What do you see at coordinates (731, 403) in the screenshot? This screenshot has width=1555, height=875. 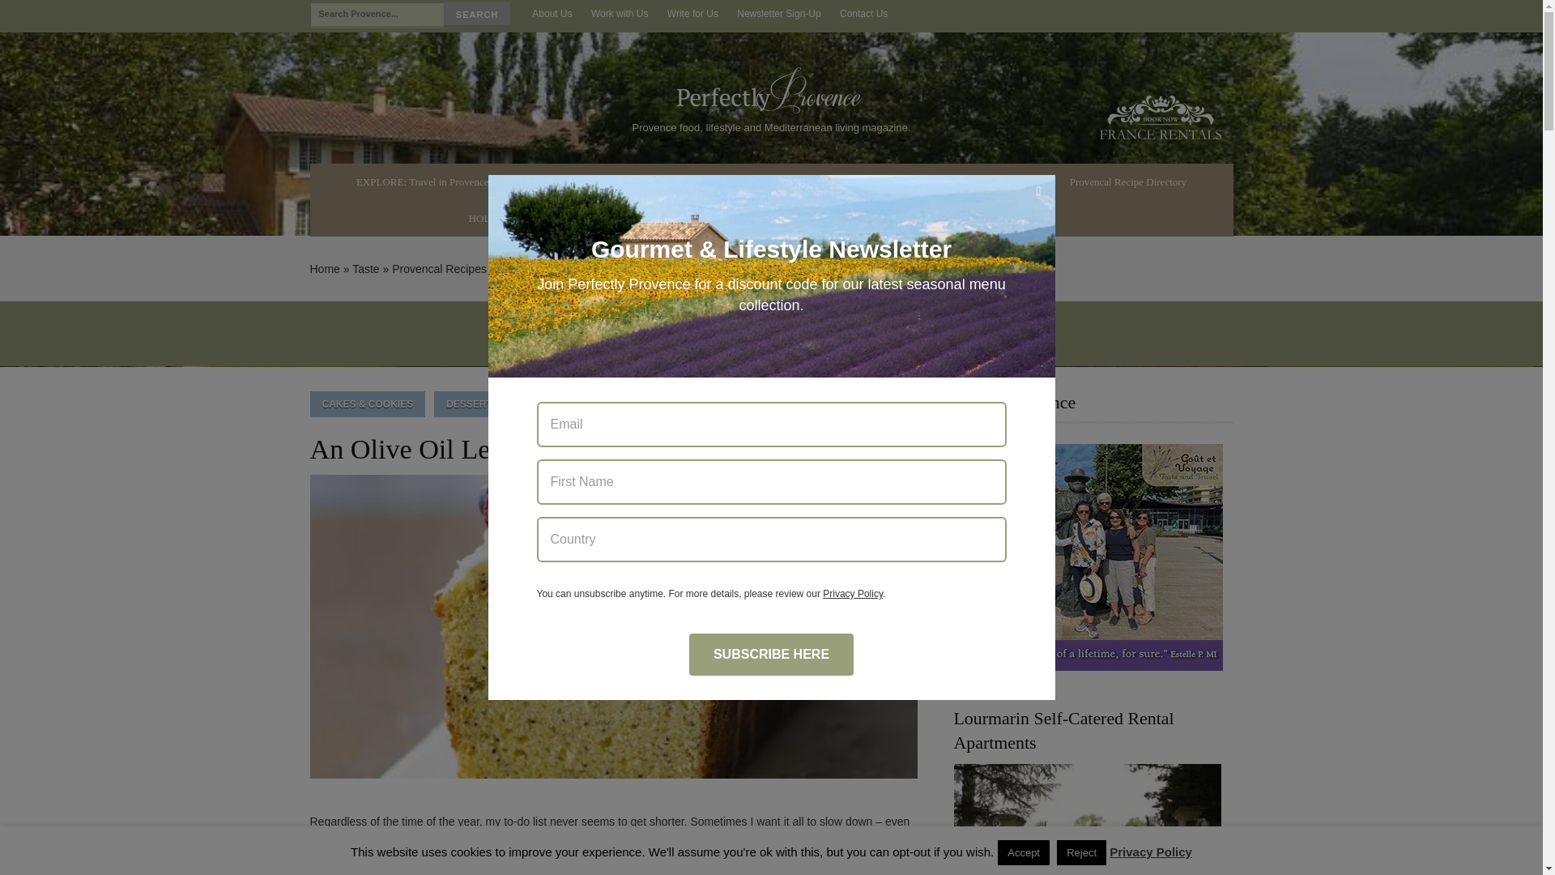 I see `View all posts in Provencal Recipes` at bounding box center [731, 403].